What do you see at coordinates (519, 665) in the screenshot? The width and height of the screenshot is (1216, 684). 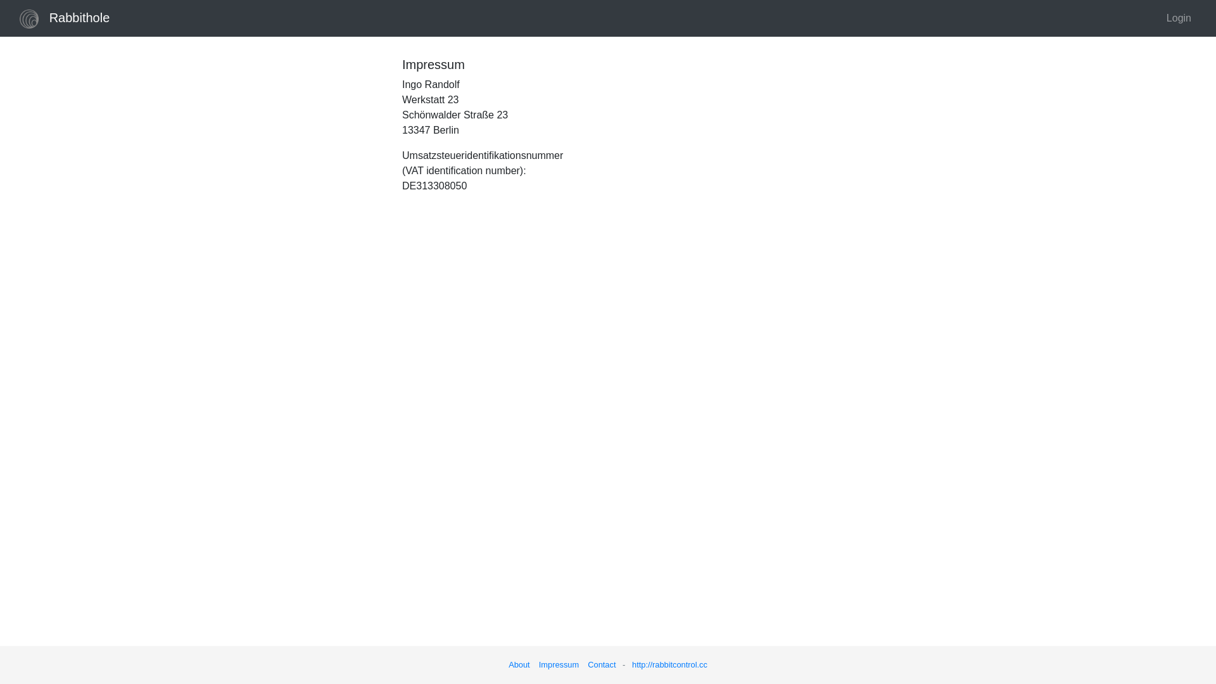 I see `About` at bounding box center [519, 665].